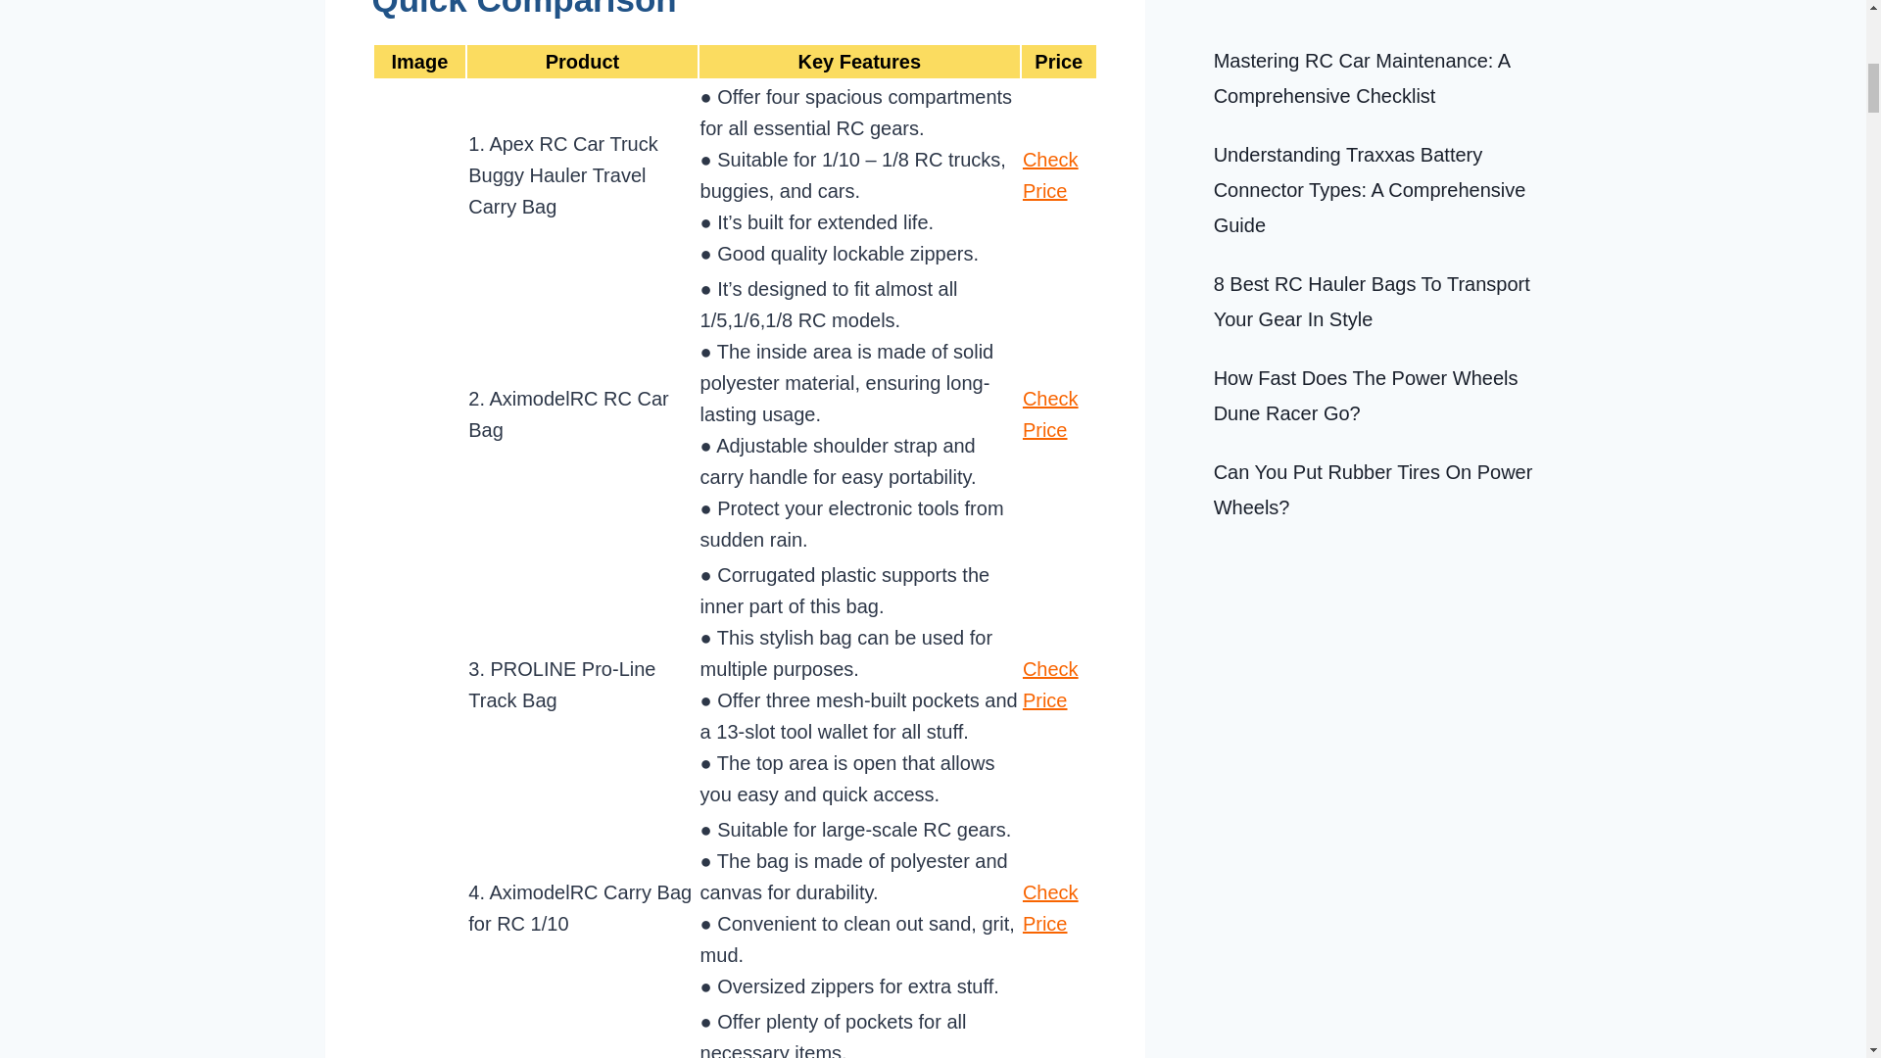  What do you see at coordinates (1050, 175) in the screenshot?
I see `Check Price` at bounding box center [1050, 175].